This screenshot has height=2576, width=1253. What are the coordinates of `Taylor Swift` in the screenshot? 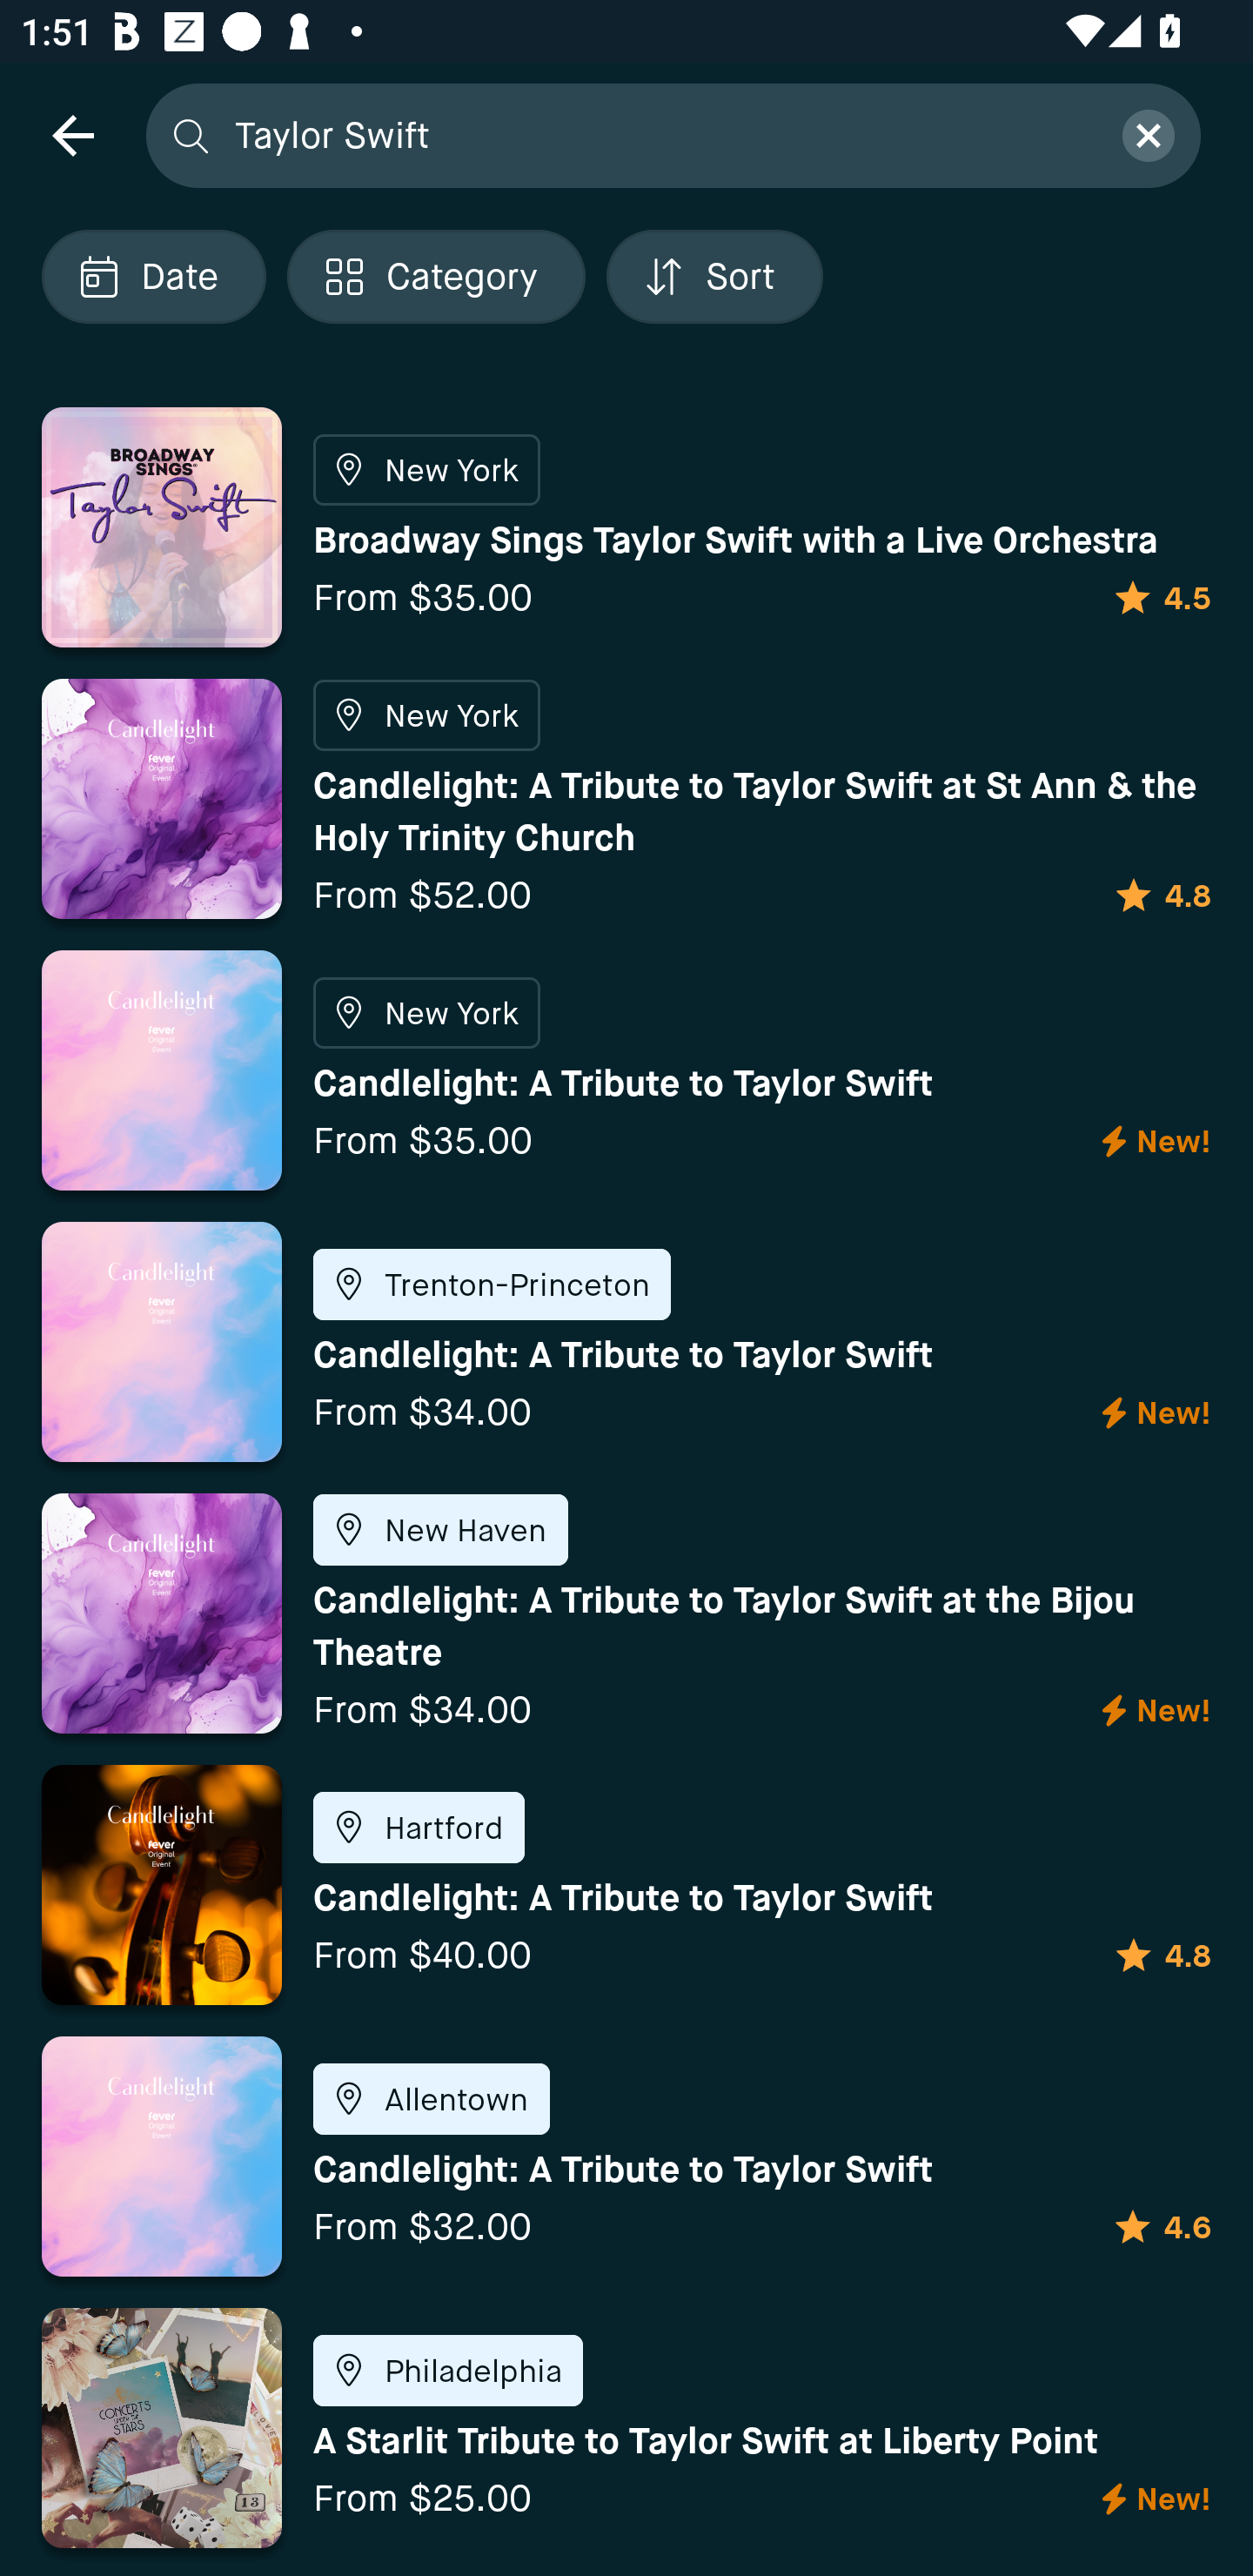 It's located at (660, 134).